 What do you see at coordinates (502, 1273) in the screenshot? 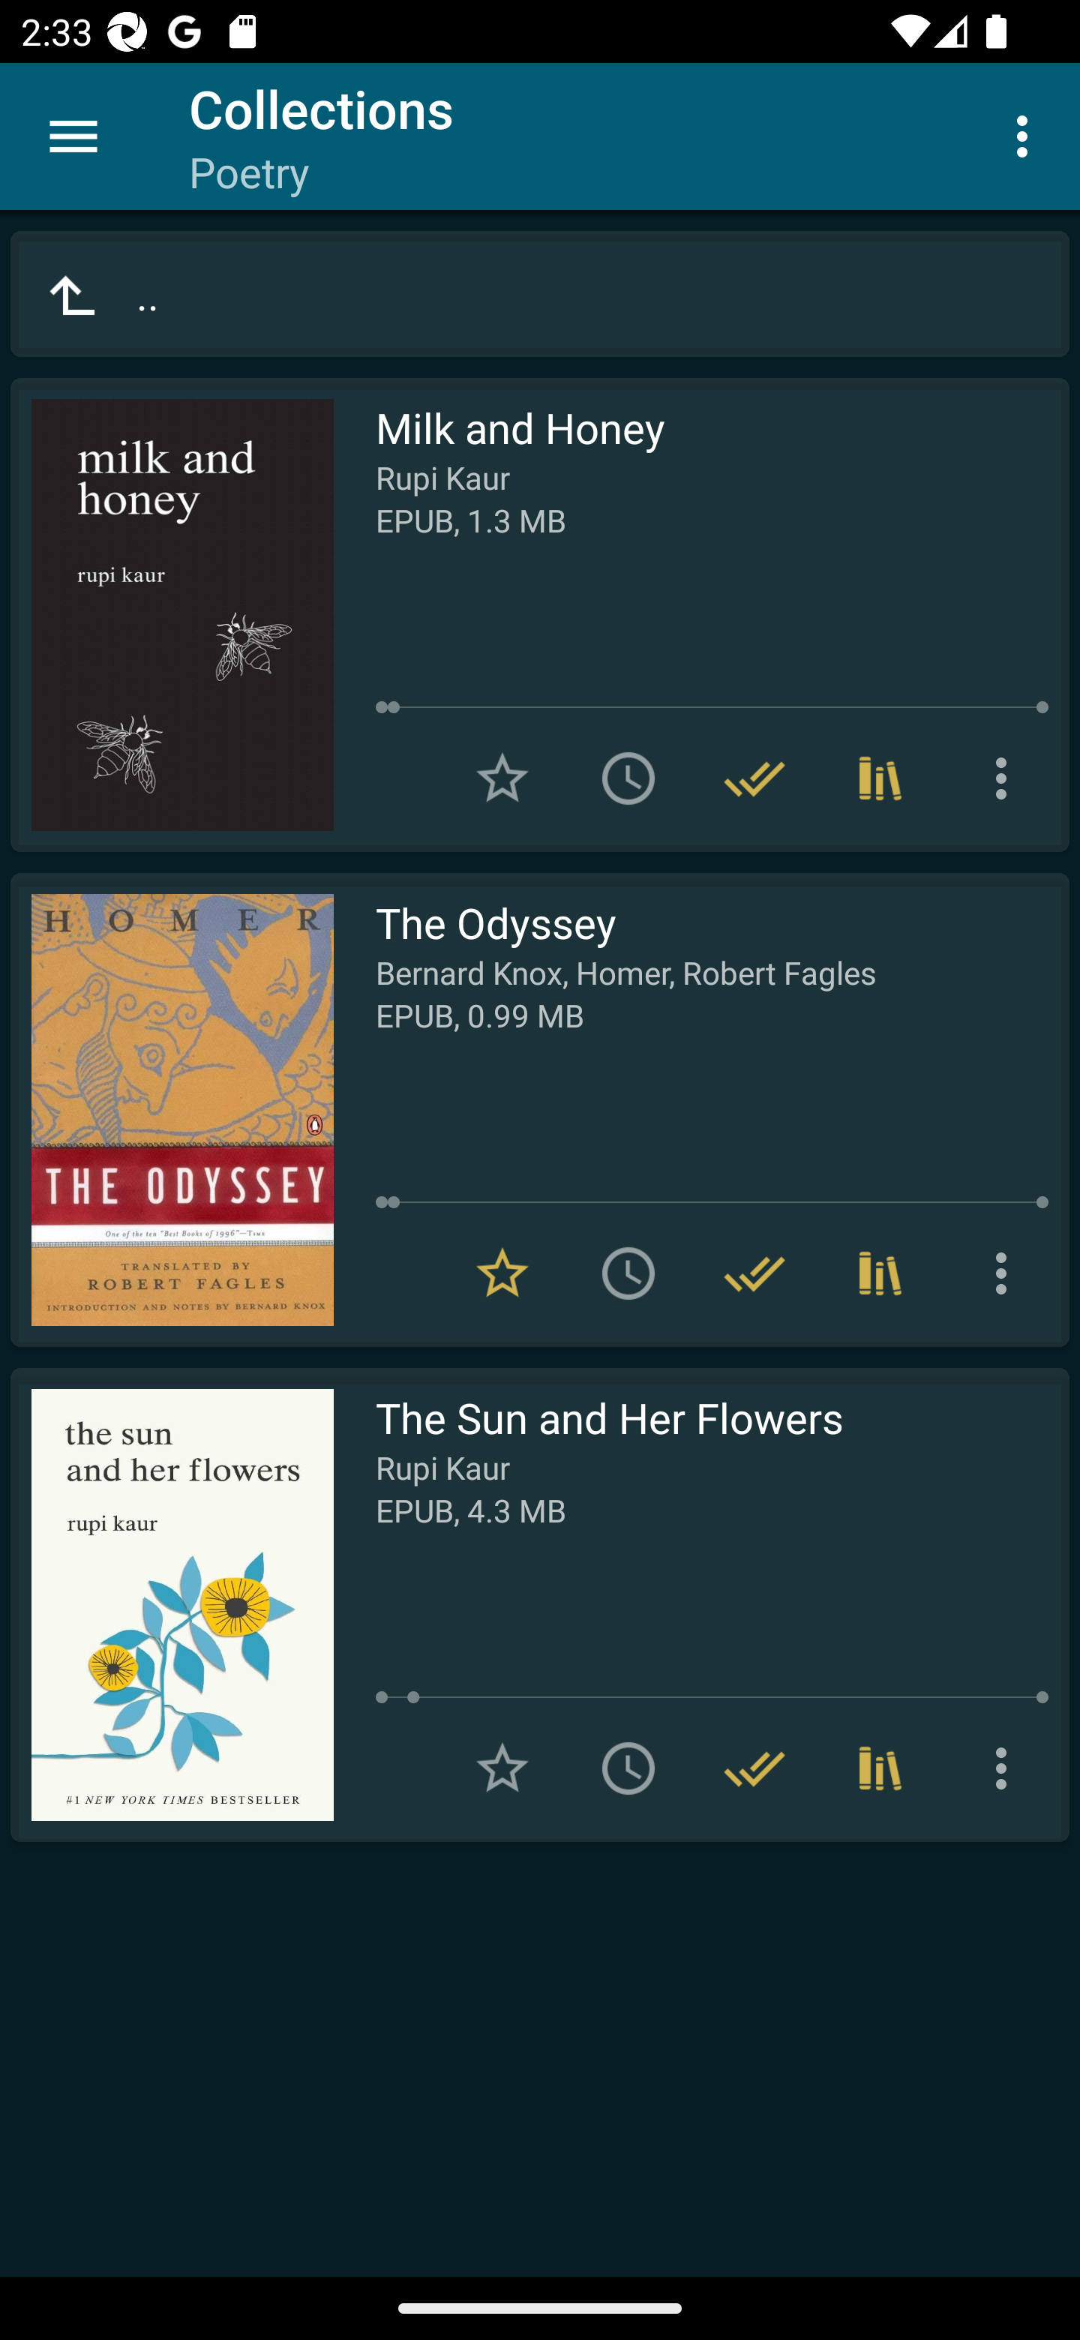
I see `Remove from Favorites` at bounding box center [502, 1273].